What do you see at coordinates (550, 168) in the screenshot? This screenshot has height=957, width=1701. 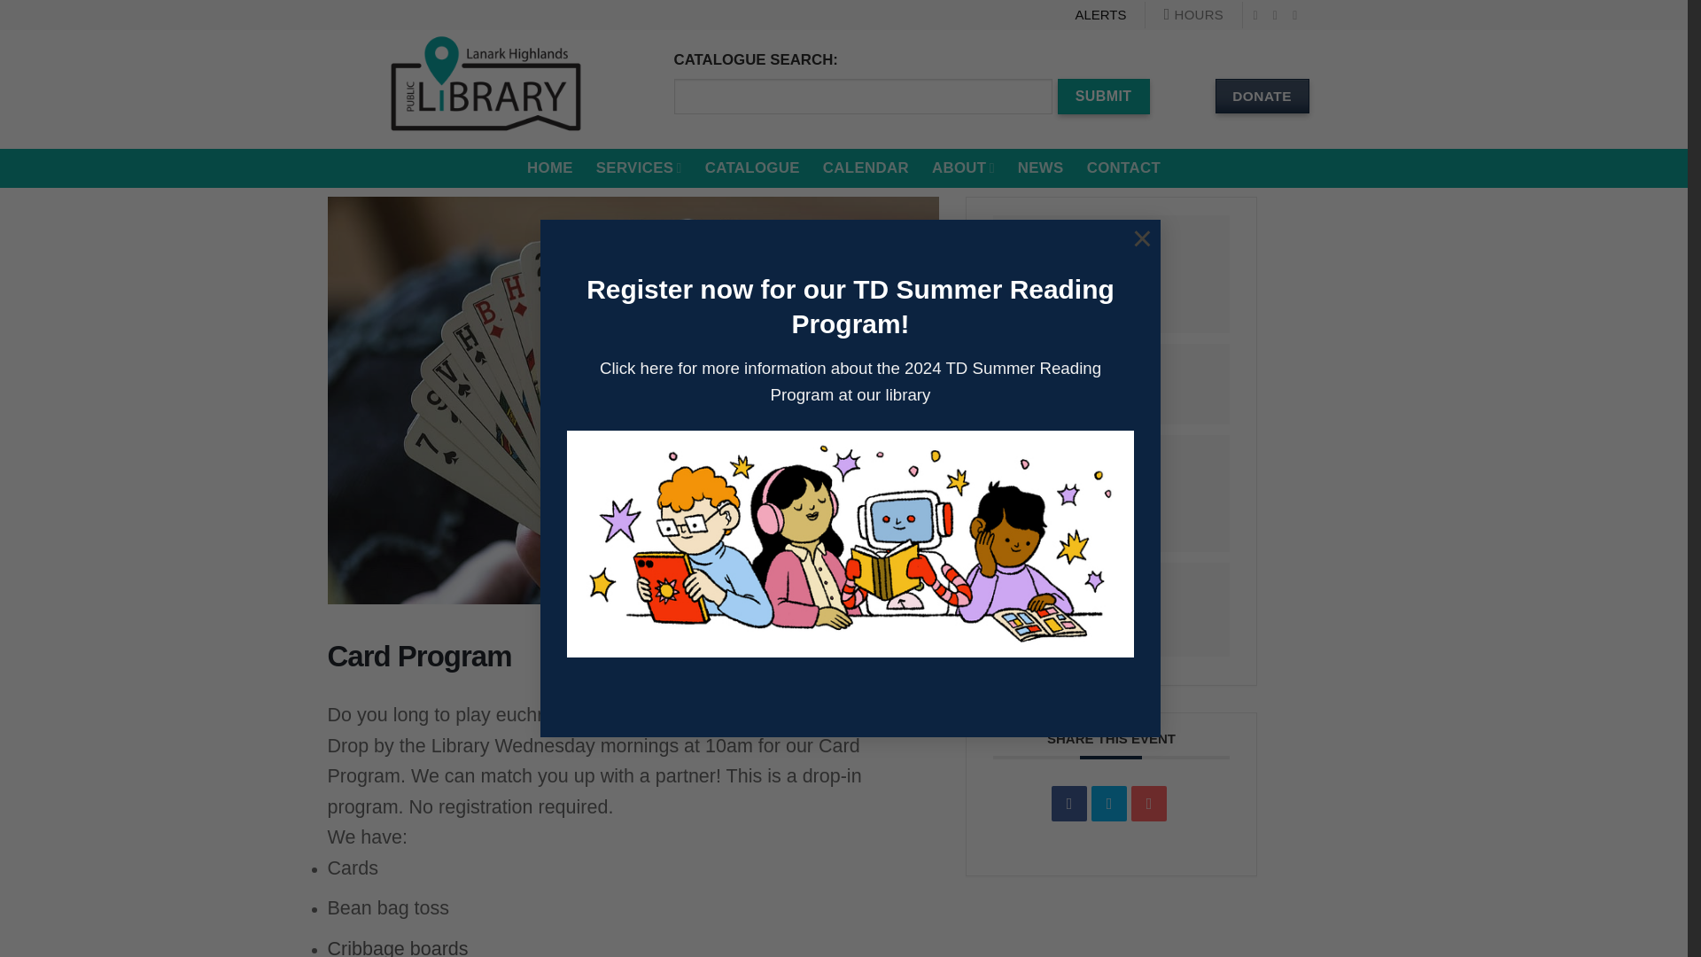 I see `HOME` at bounding box center [550, 168].